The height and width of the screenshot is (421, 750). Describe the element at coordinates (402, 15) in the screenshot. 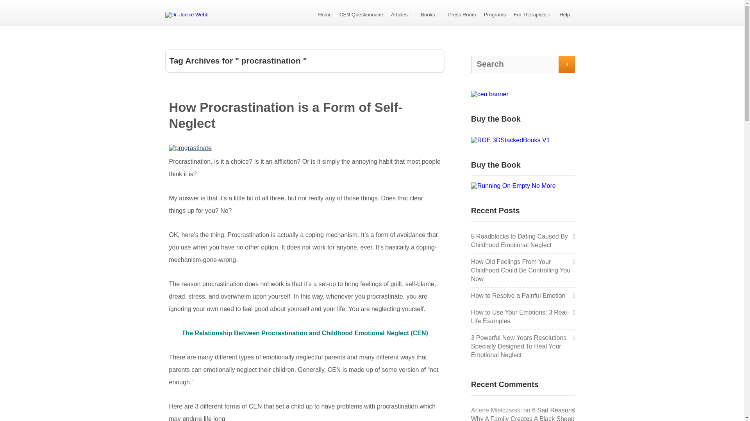

I see `Articles` at that location.